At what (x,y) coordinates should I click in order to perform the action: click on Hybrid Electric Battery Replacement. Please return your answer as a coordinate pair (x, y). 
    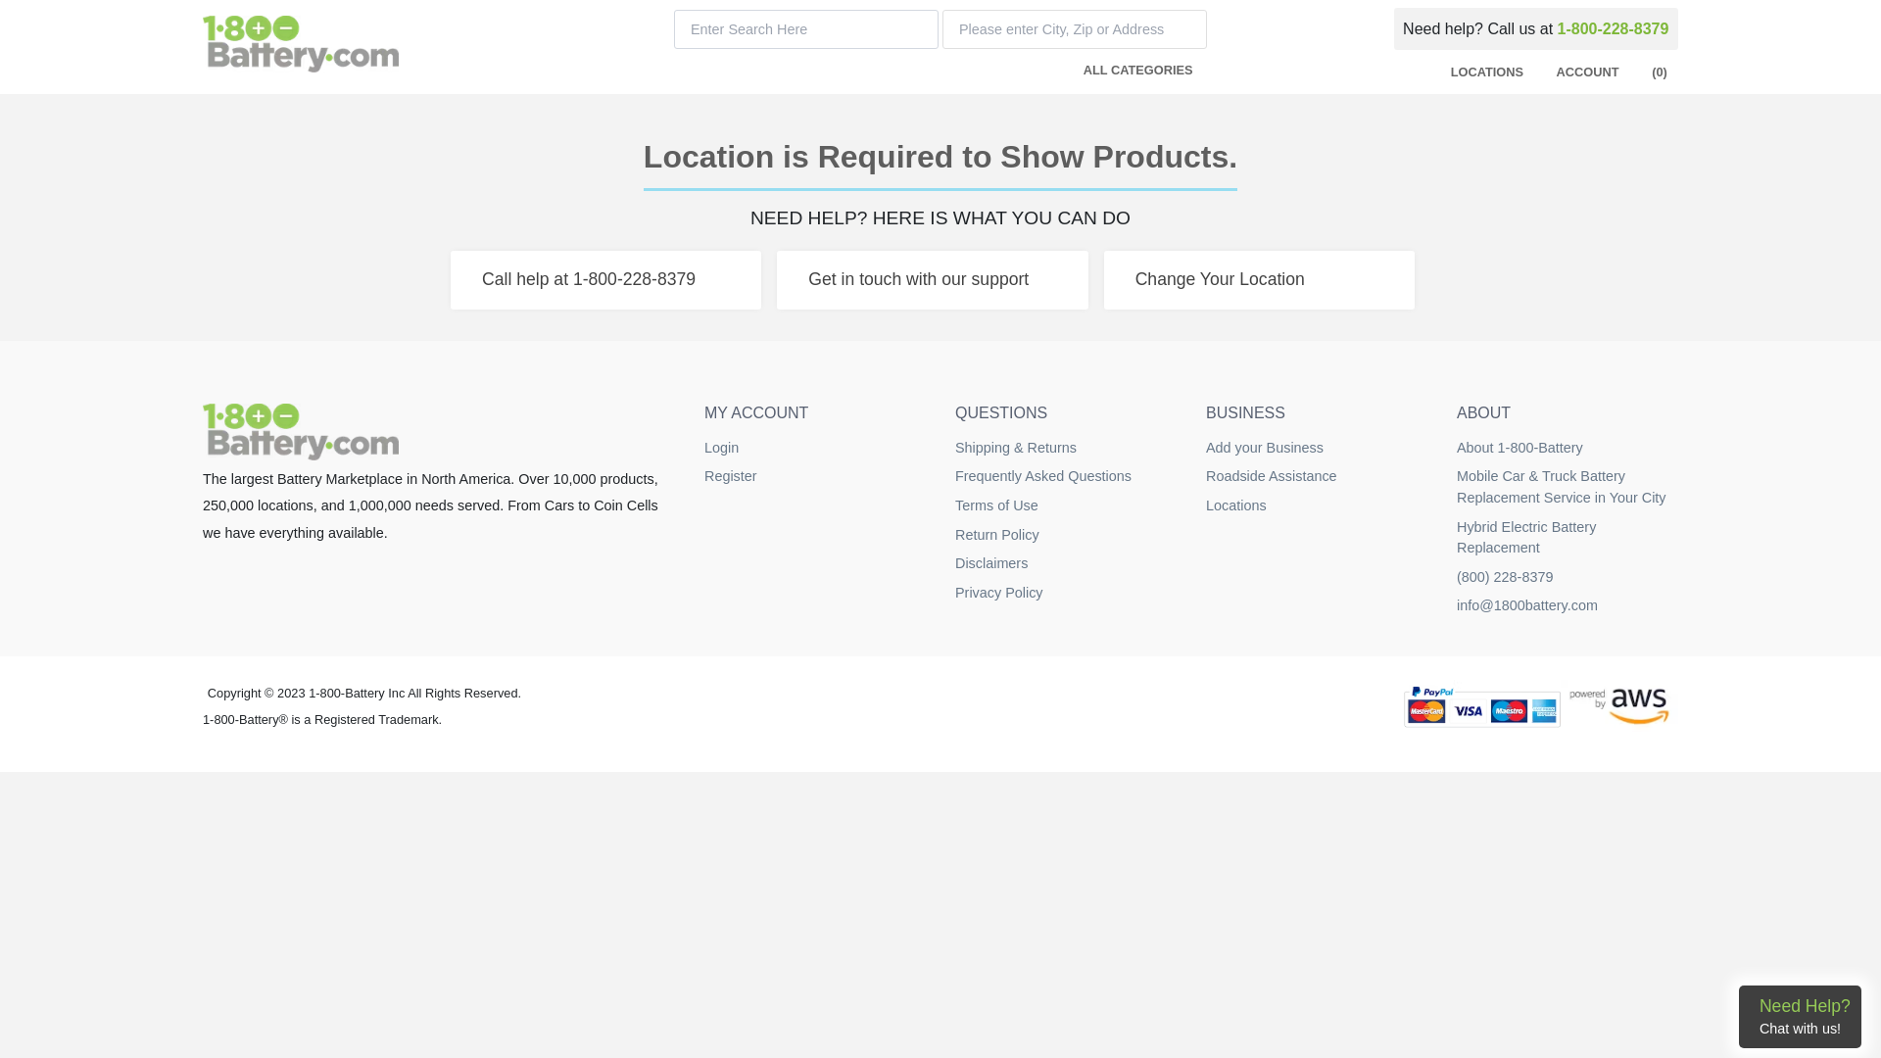
    Looking at the image, I should click on (1526, 538).